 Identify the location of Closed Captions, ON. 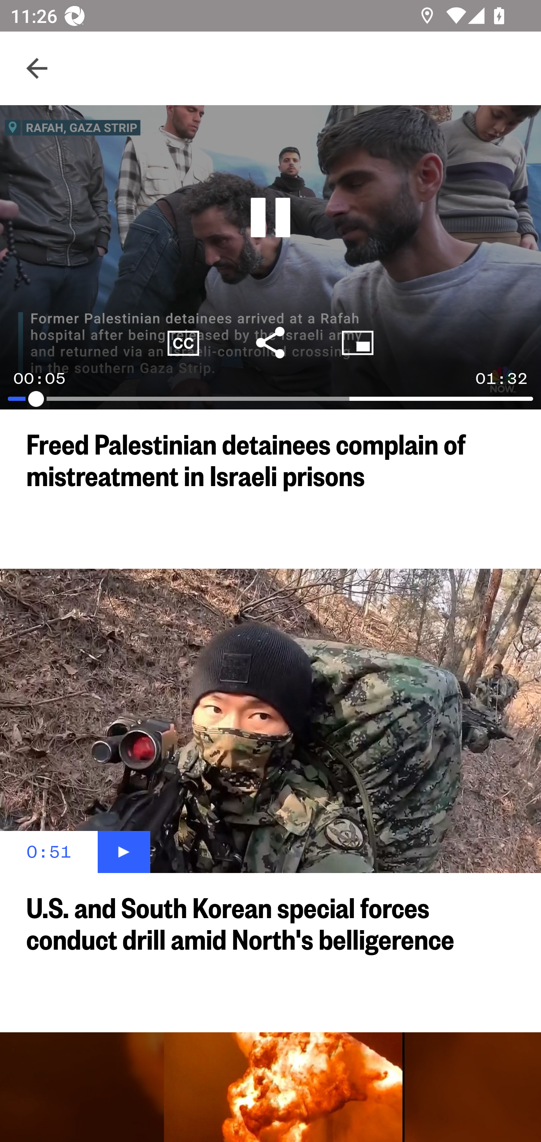
(183, 343).